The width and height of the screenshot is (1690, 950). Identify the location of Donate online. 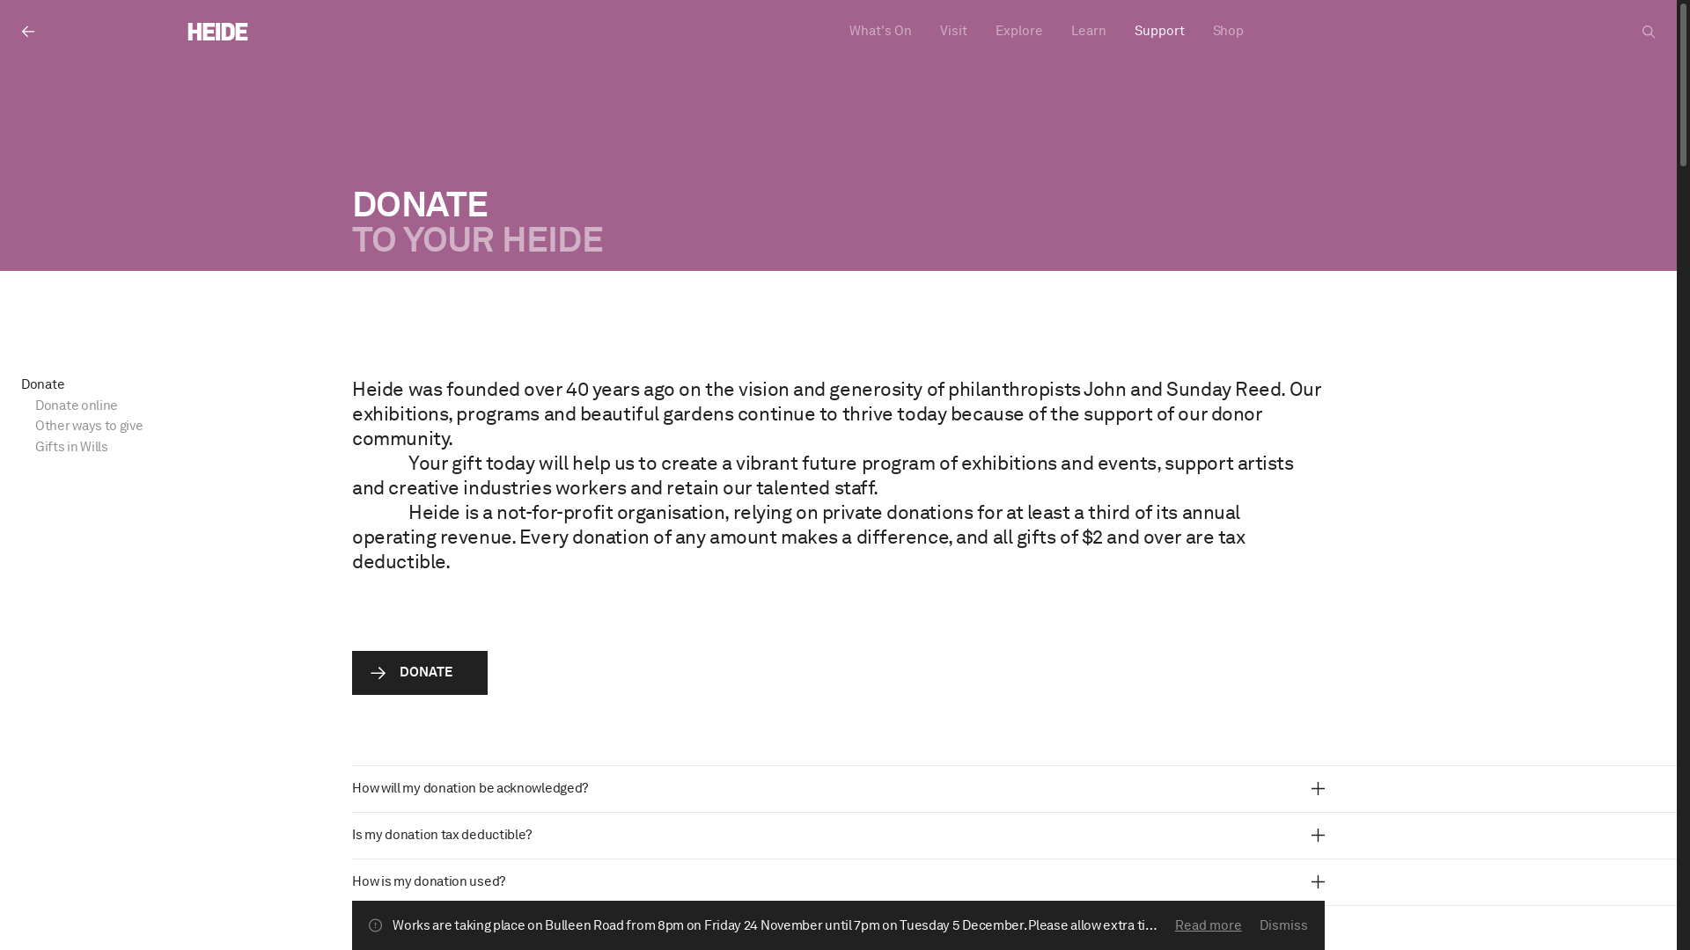
(125, 406).